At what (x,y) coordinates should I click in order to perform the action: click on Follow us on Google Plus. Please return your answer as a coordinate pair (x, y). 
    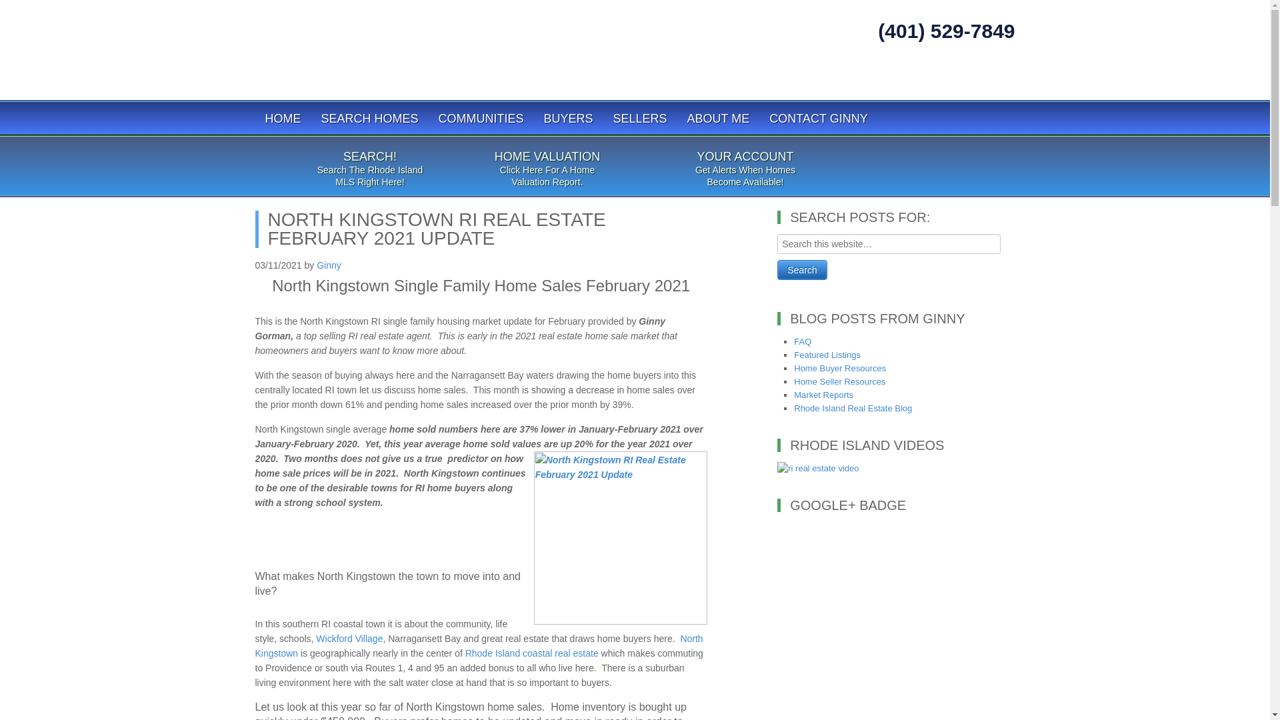
    Looking at the image, I should click on (925, 77).